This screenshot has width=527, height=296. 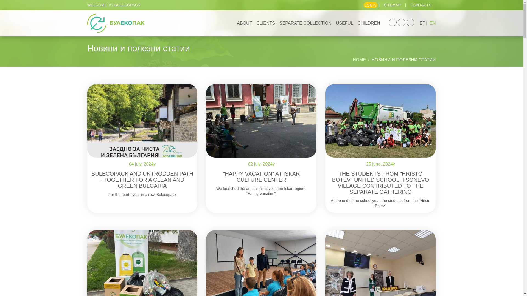 I want to click on SEPARATE COLLECTION, so click(x=305, y=23).